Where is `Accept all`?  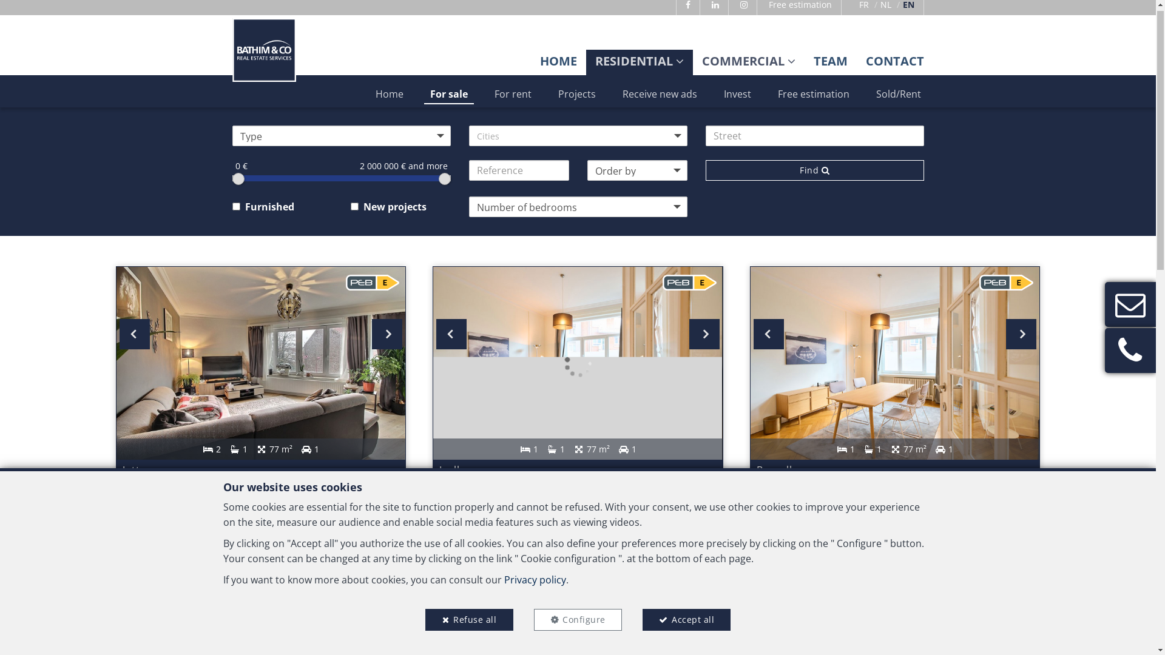 Accept all is located at coordinates (687, 626).